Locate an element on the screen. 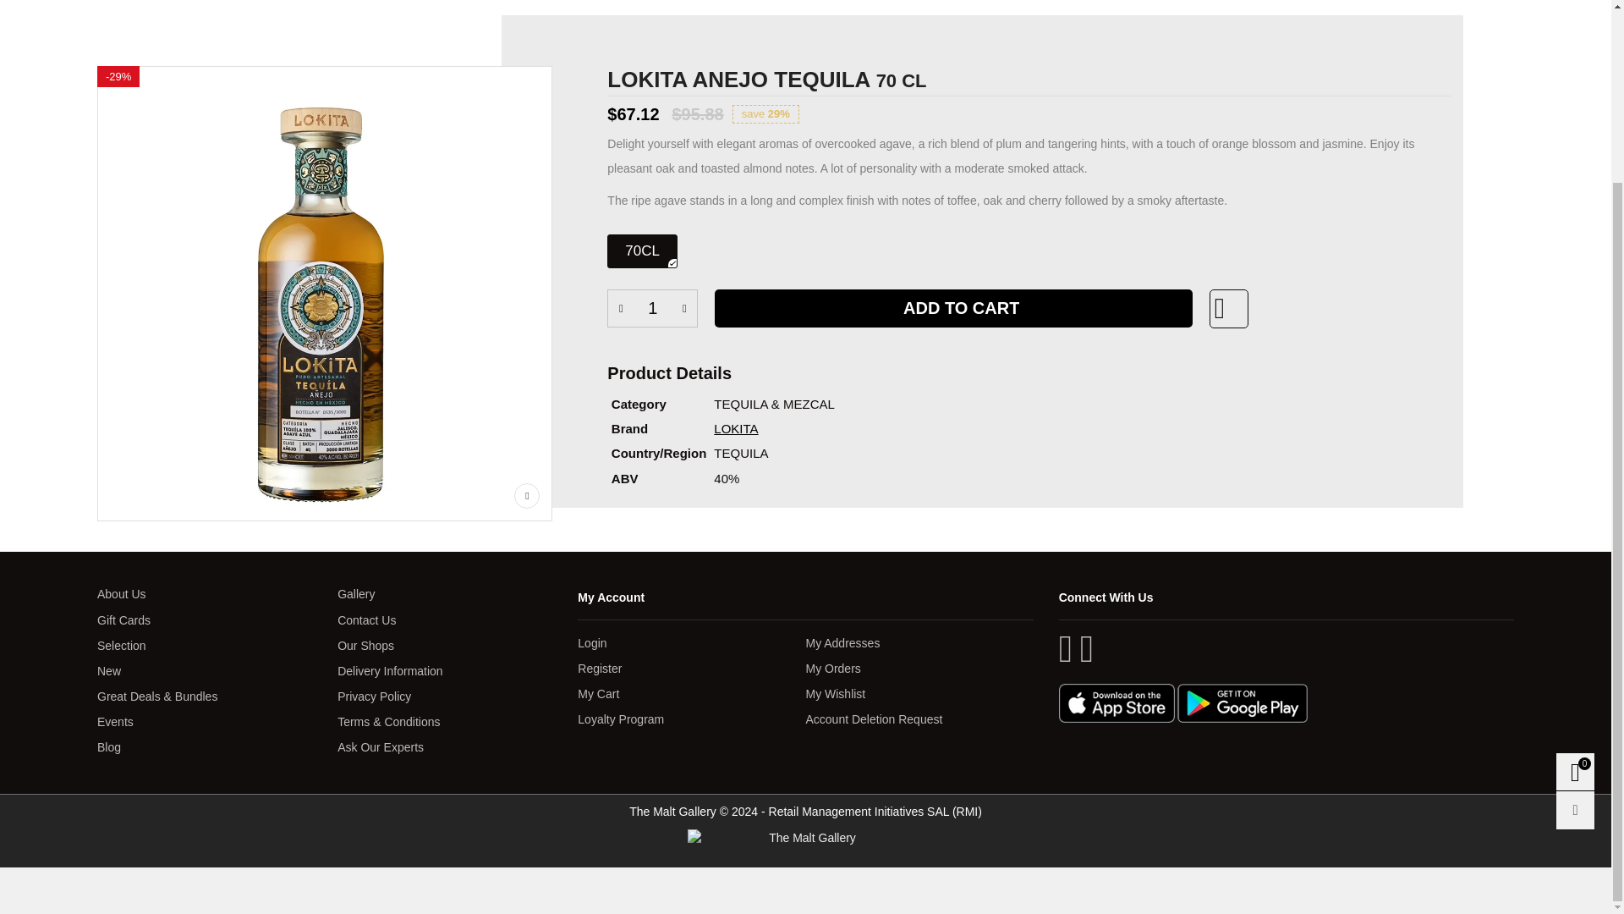 This screenshot has width=1624, height=914. Sign In is located at coordinates (1348, 135).